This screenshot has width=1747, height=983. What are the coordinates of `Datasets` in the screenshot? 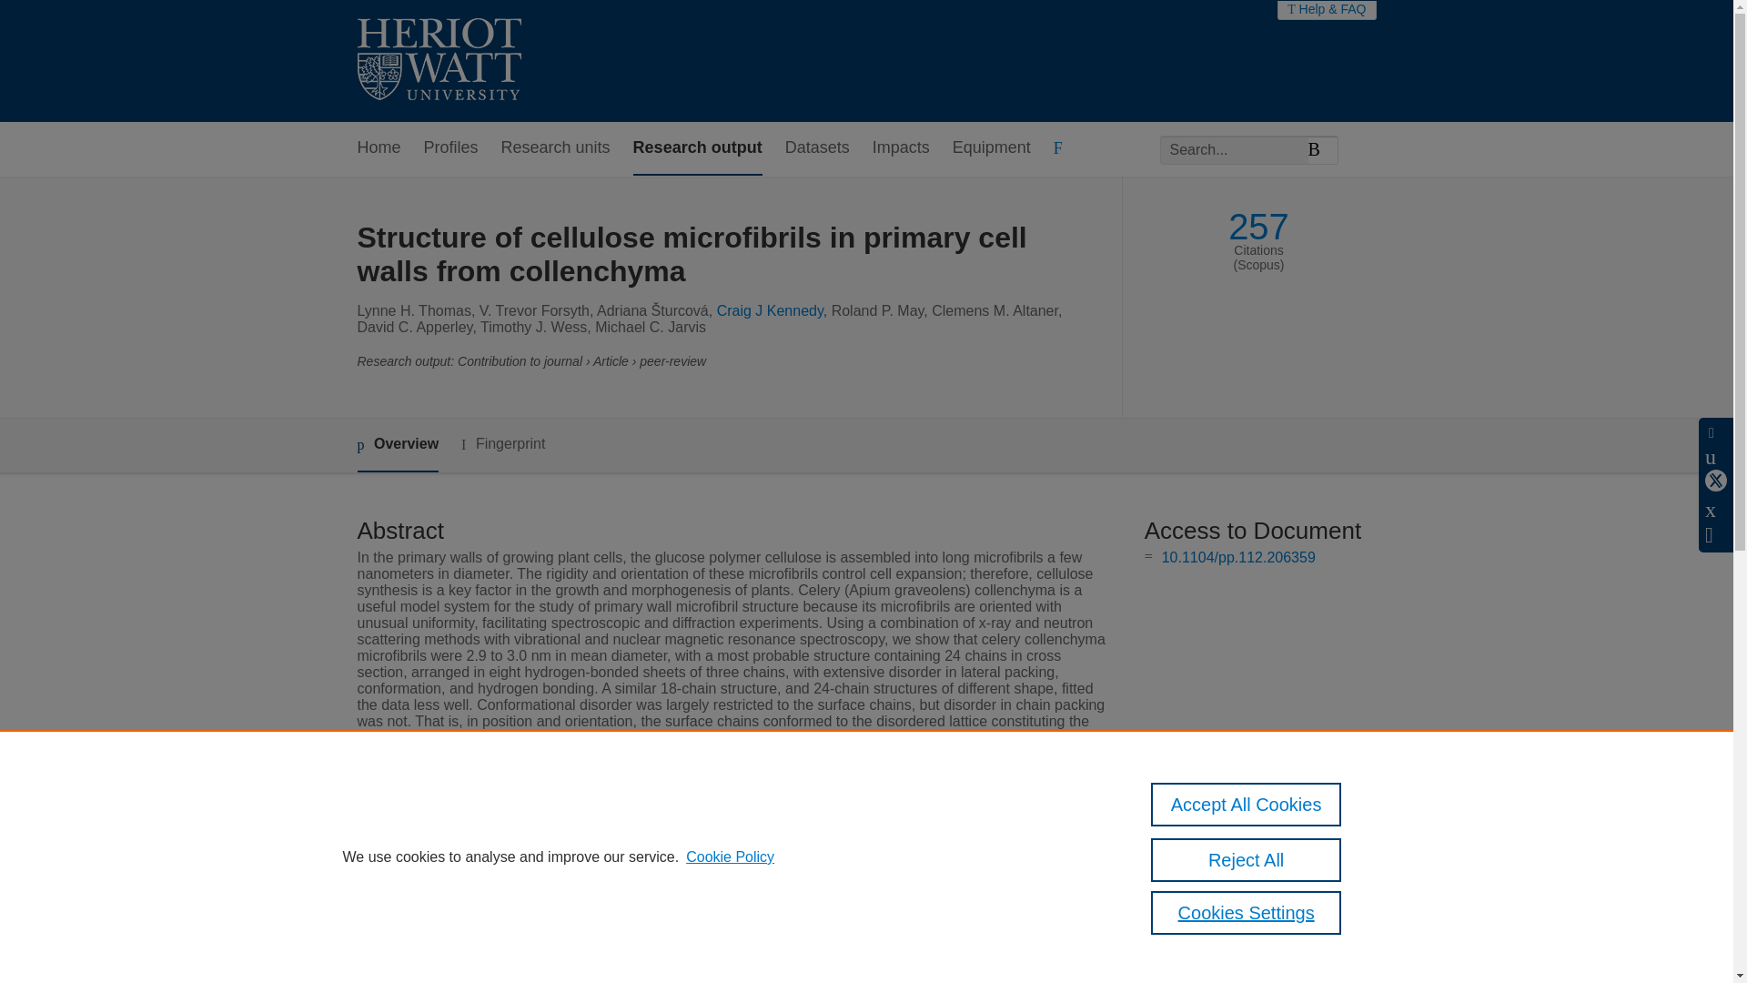 It's located at (817, 148).